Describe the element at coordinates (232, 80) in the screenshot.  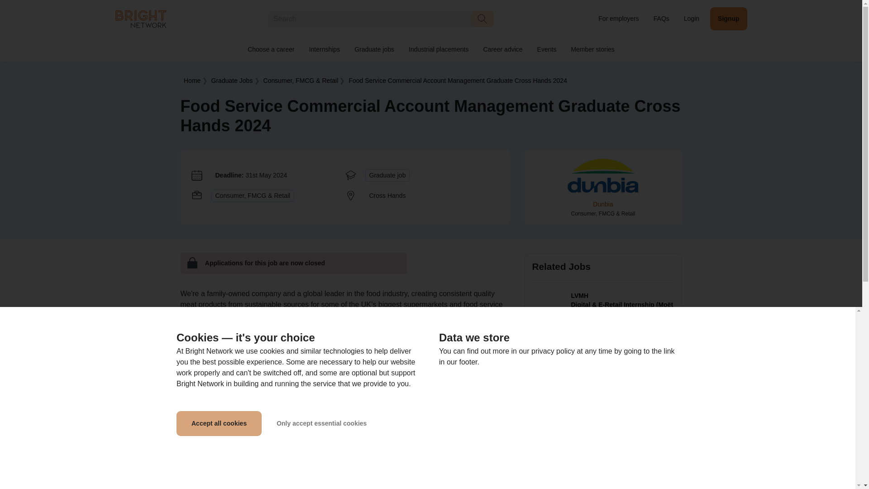
I see `Graduate` at that location.